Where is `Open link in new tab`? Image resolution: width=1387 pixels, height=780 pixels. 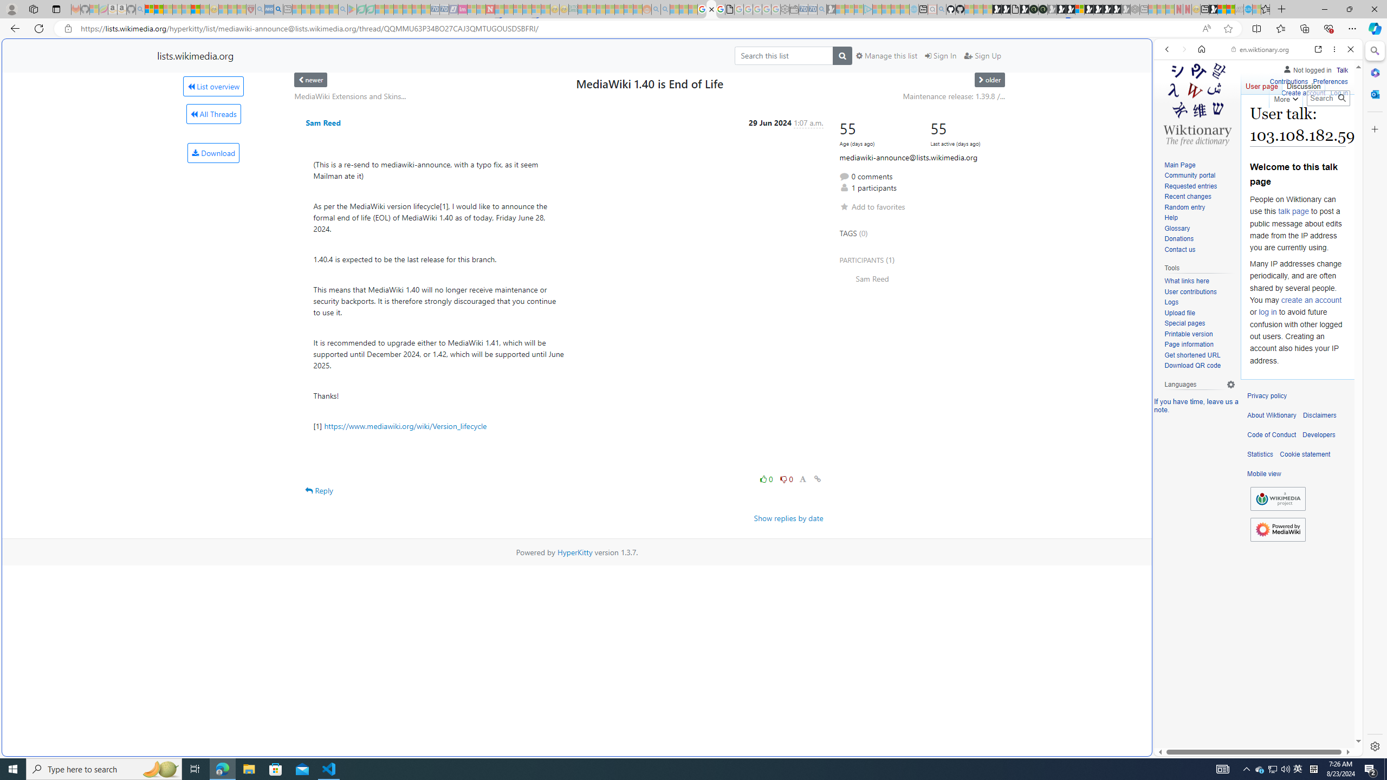 Open link in new tab is located at coordinates (1318, 49).